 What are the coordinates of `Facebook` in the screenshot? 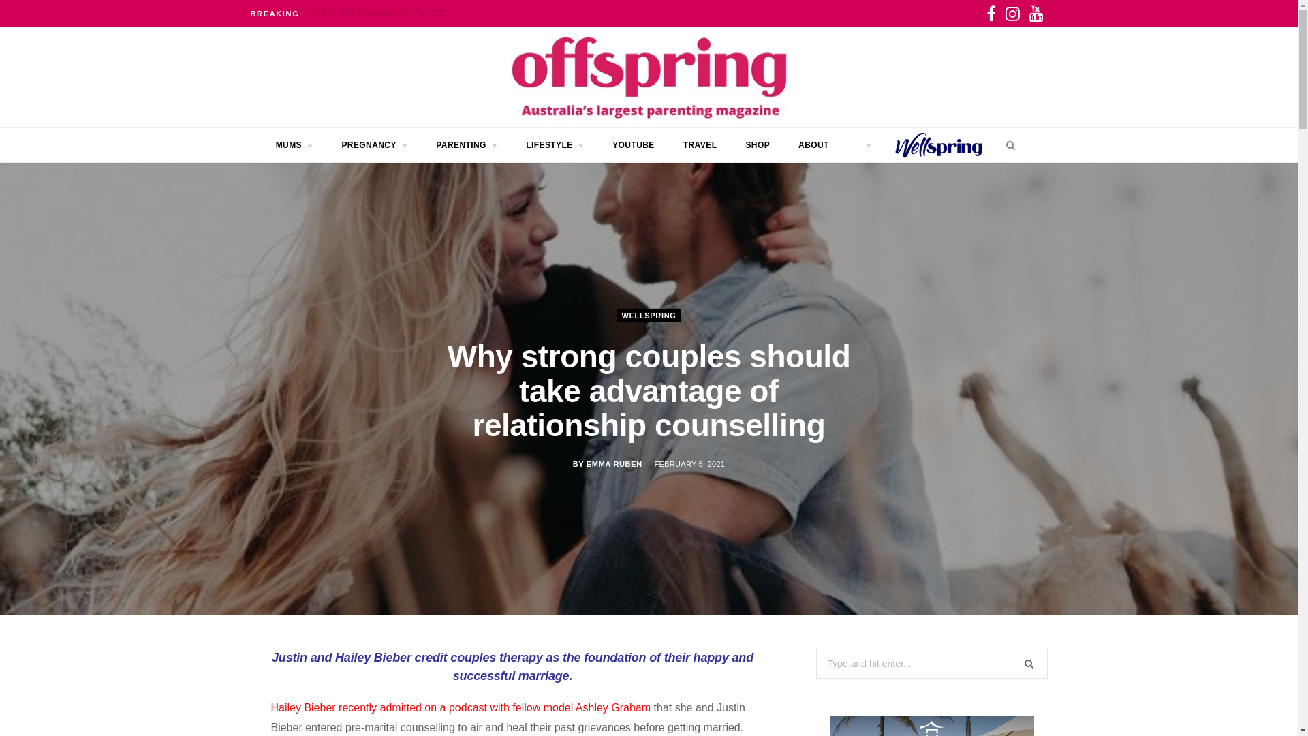 It's located at (991, 14).